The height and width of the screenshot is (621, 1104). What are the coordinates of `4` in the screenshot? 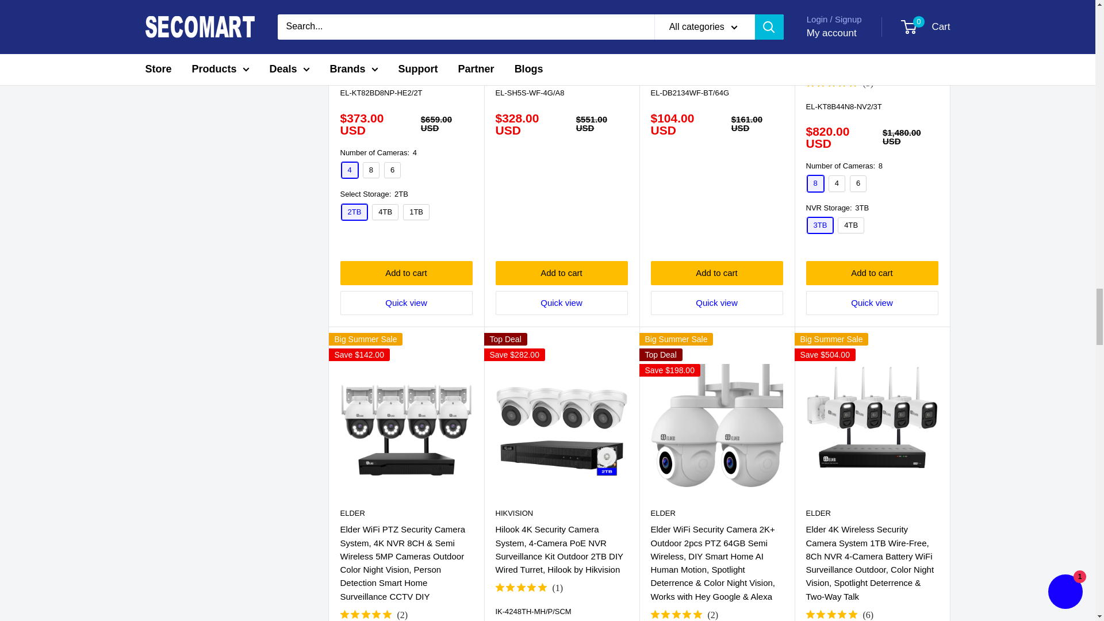 It's located at (350, 170).